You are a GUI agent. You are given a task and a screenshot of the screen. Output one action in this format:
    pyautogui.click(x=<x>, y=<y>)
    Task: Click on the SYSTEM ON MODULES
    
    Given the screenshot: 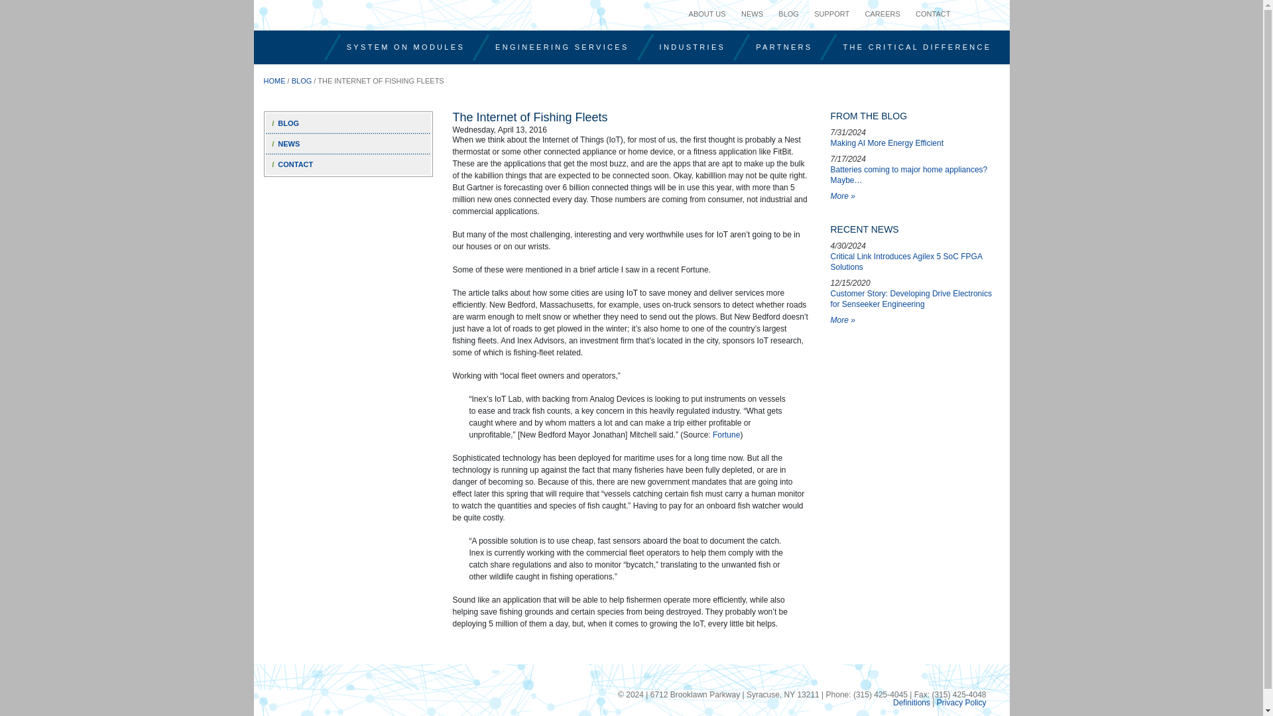 What is the action you would take?
    pyautogui.click(x=405, y=46)
    